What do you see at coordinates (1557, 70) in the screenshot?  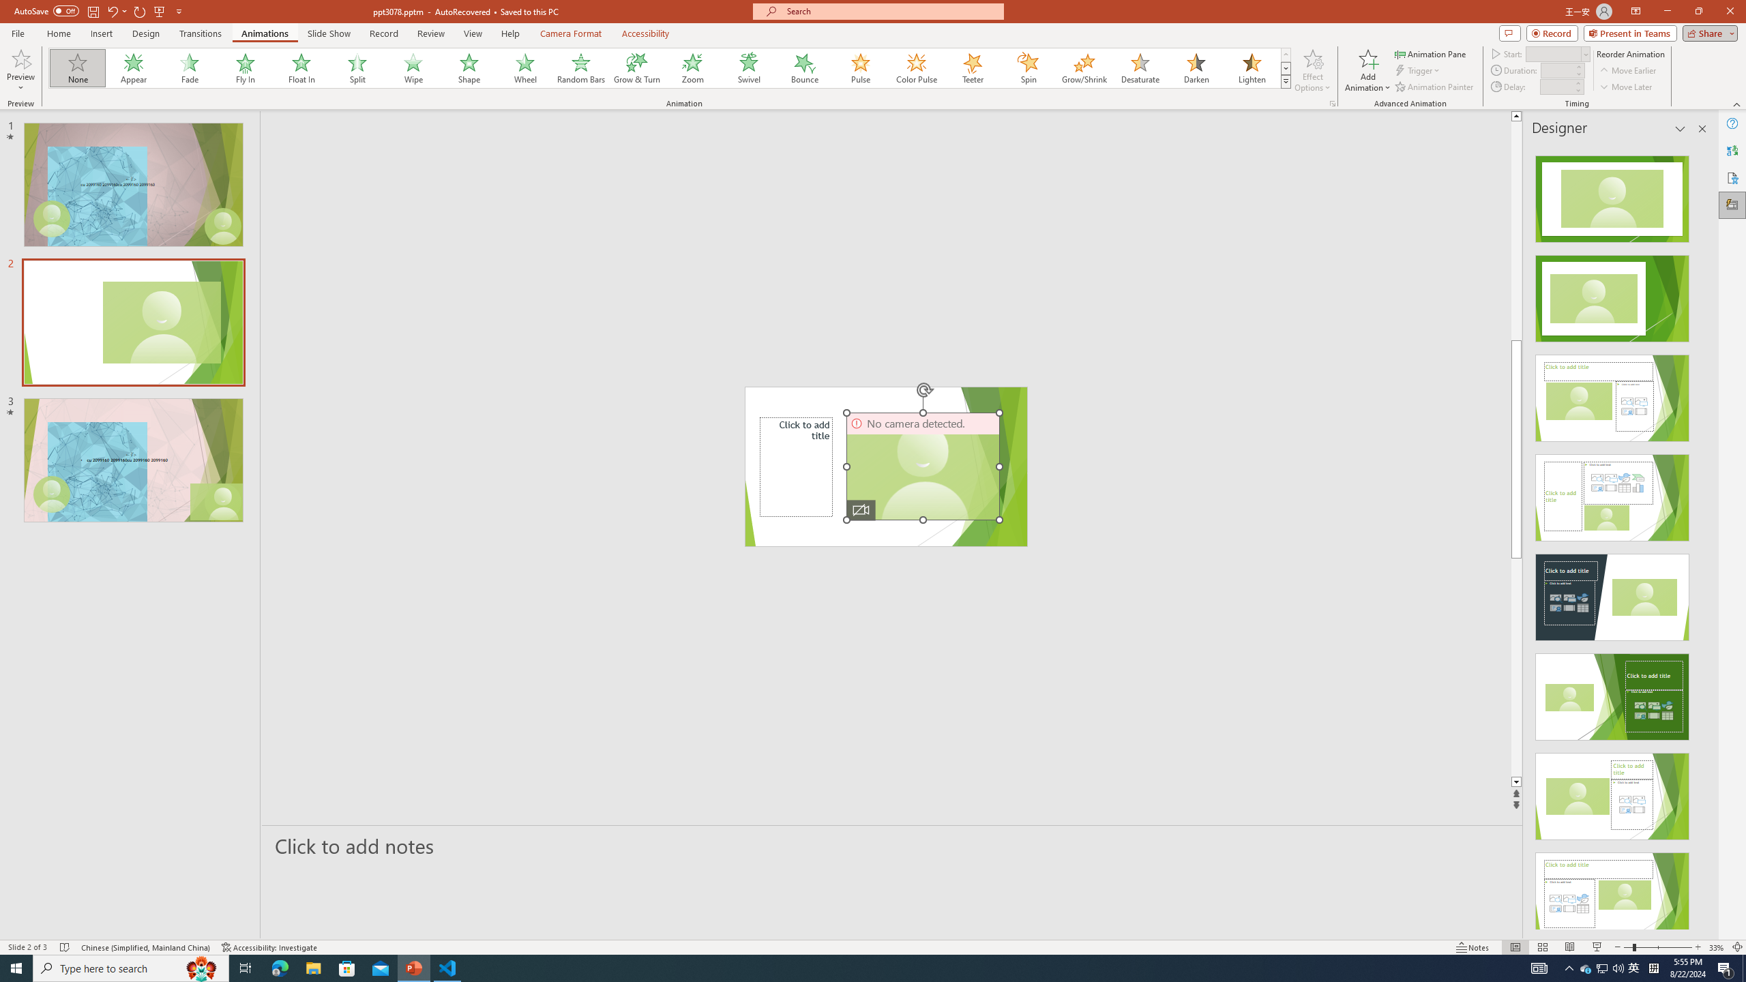 I see `Animation Duration` at bounding box center [1557, 70].